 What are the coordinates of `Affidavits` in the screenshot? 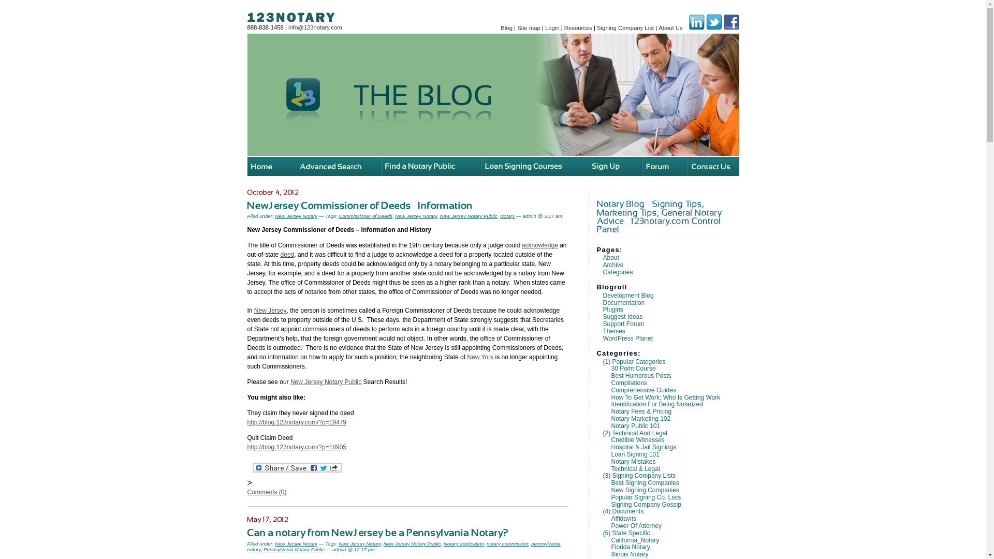 It's located at (623, 519).